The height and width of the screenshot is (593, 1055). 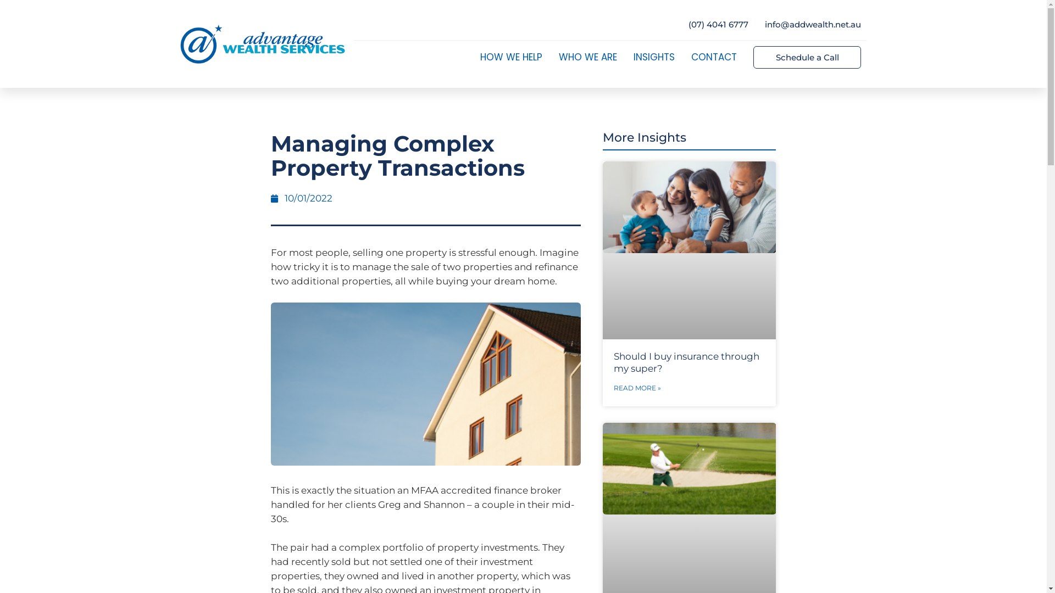 What do you see at coordinates (714, 57) in the screenshot?
I see `CONTACT` at bounding box center [714, 57].